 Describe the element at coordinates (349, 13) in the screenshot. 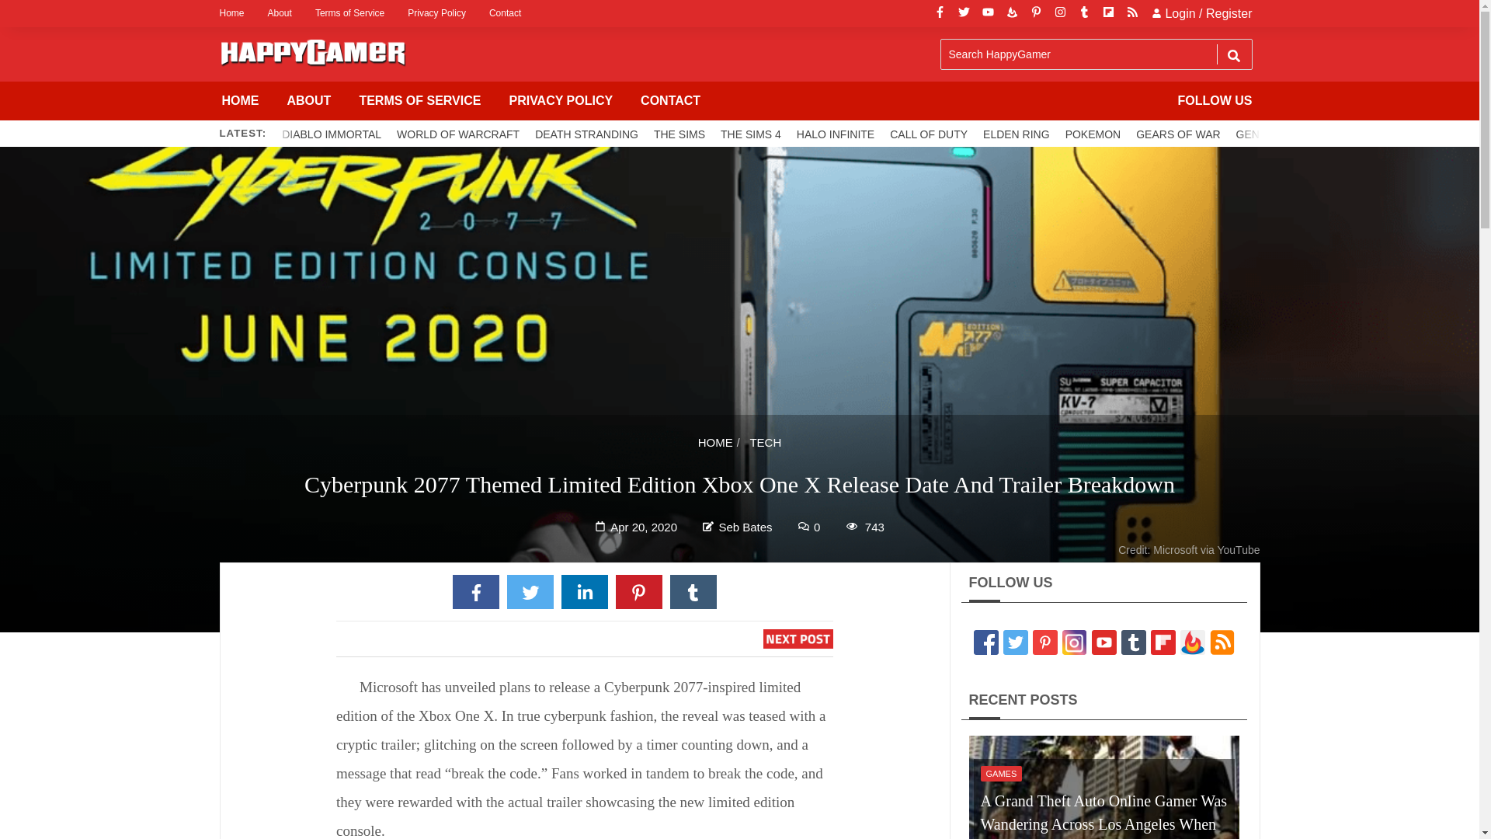

I see `Terms of Service` at that location.